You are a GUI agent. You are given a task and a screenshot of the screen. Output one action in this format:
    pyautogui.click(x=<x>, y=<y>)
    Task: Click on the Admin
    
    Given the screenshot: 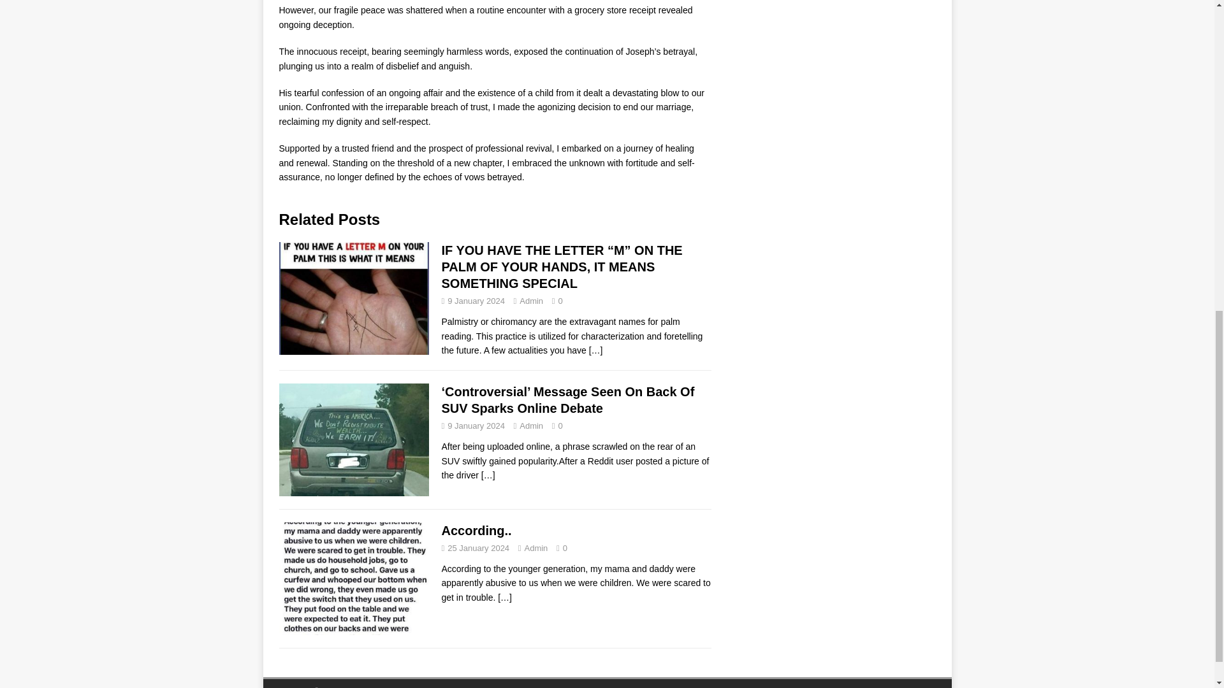 What is the action you would take?
    pyautogui.click(x=531, y=301)
    